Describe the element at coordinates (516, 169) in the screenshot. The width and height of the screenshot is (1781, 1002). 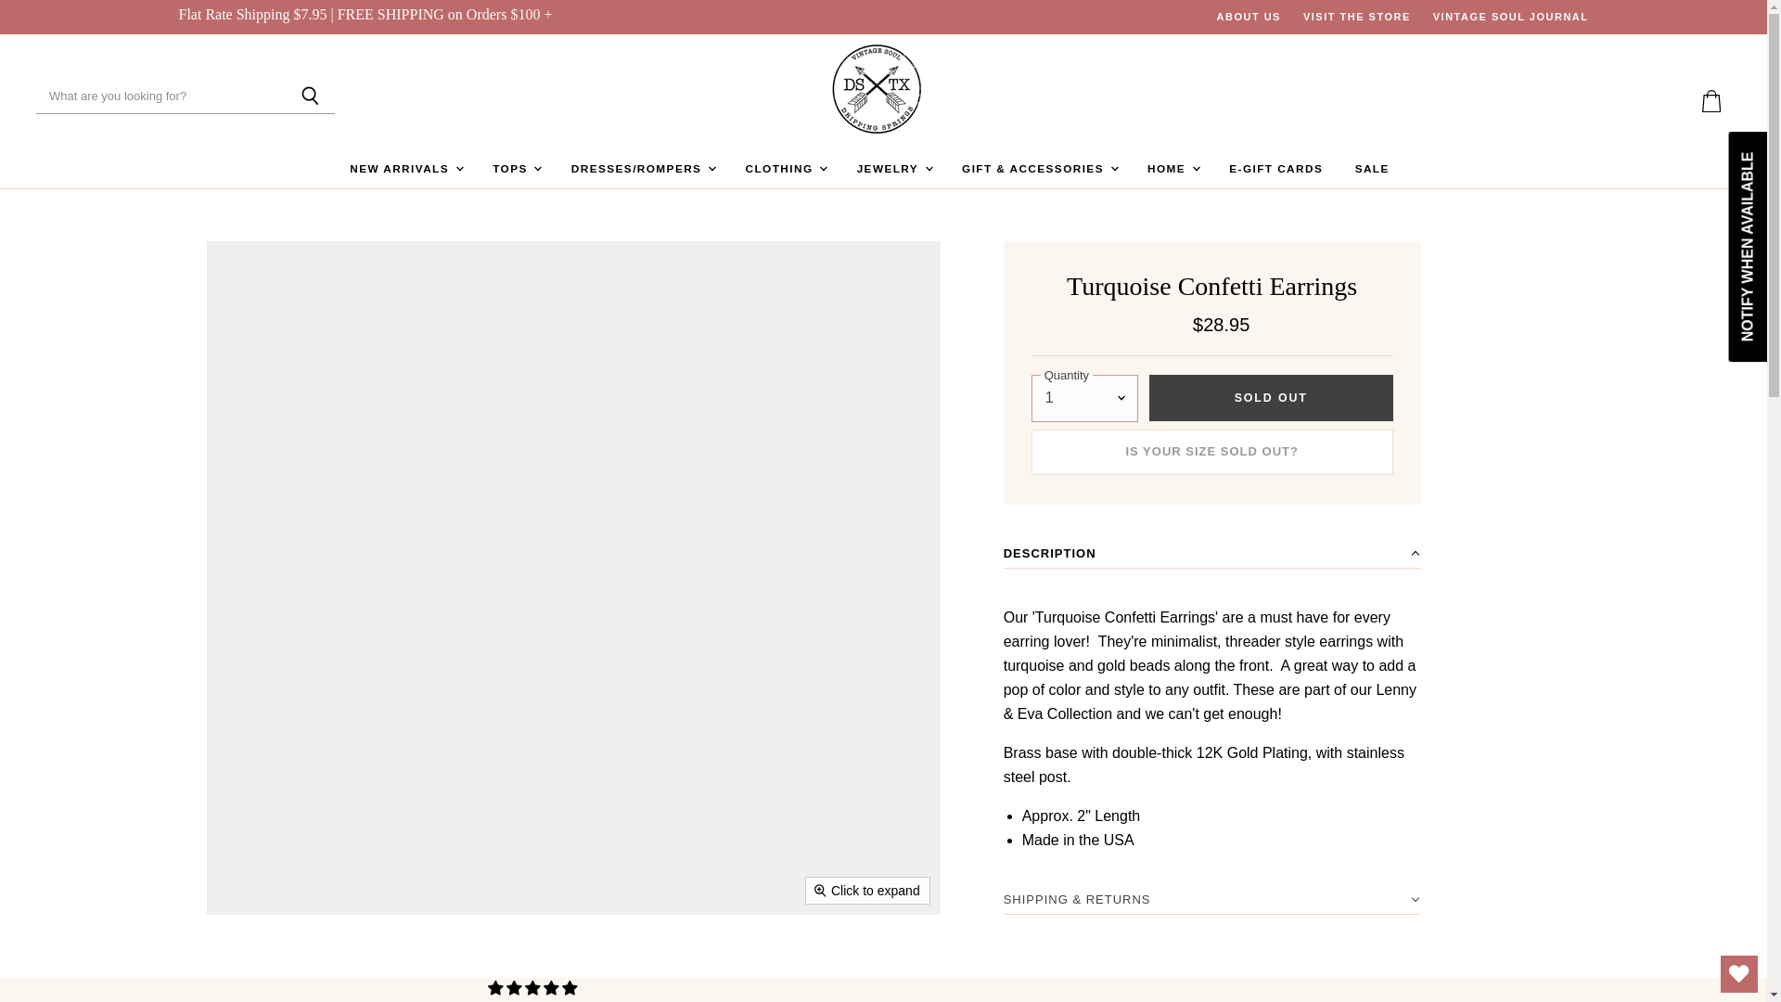
I see `TOPS` at that location.